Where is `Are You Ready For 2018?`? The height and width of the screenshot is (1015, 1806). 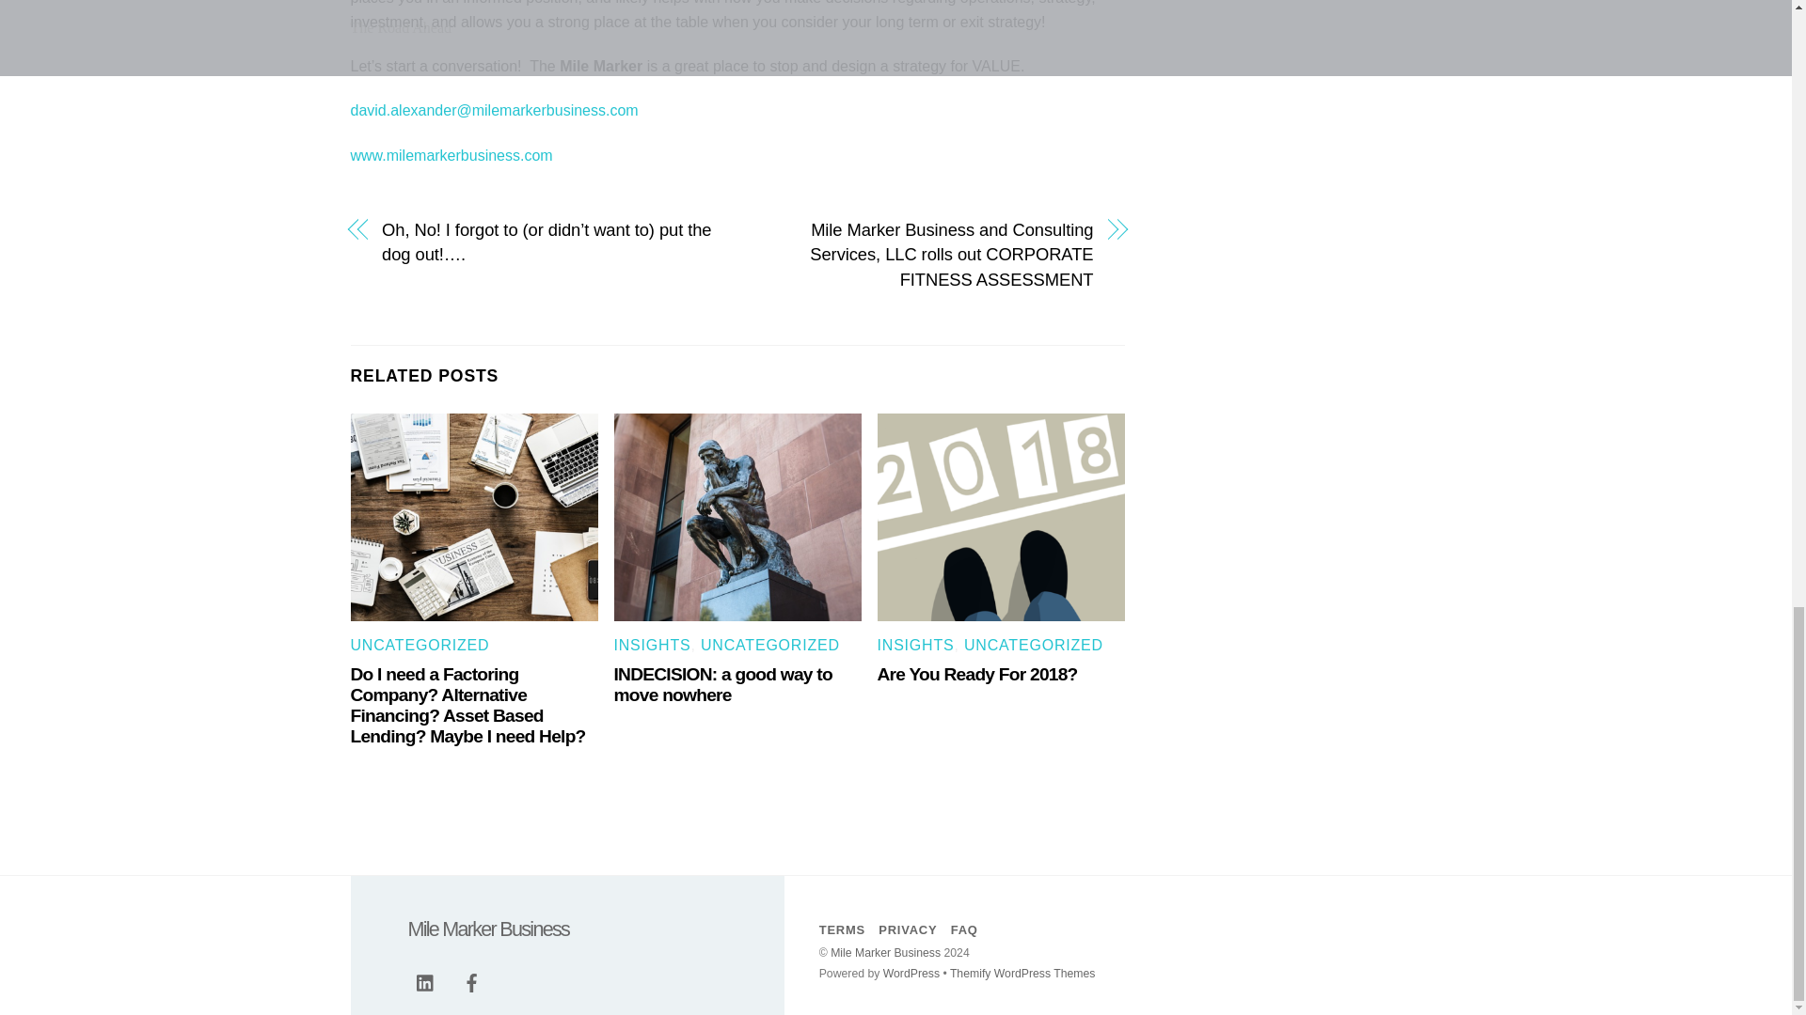 Are You Ready For 2018? is located at coordinates (978, 674).